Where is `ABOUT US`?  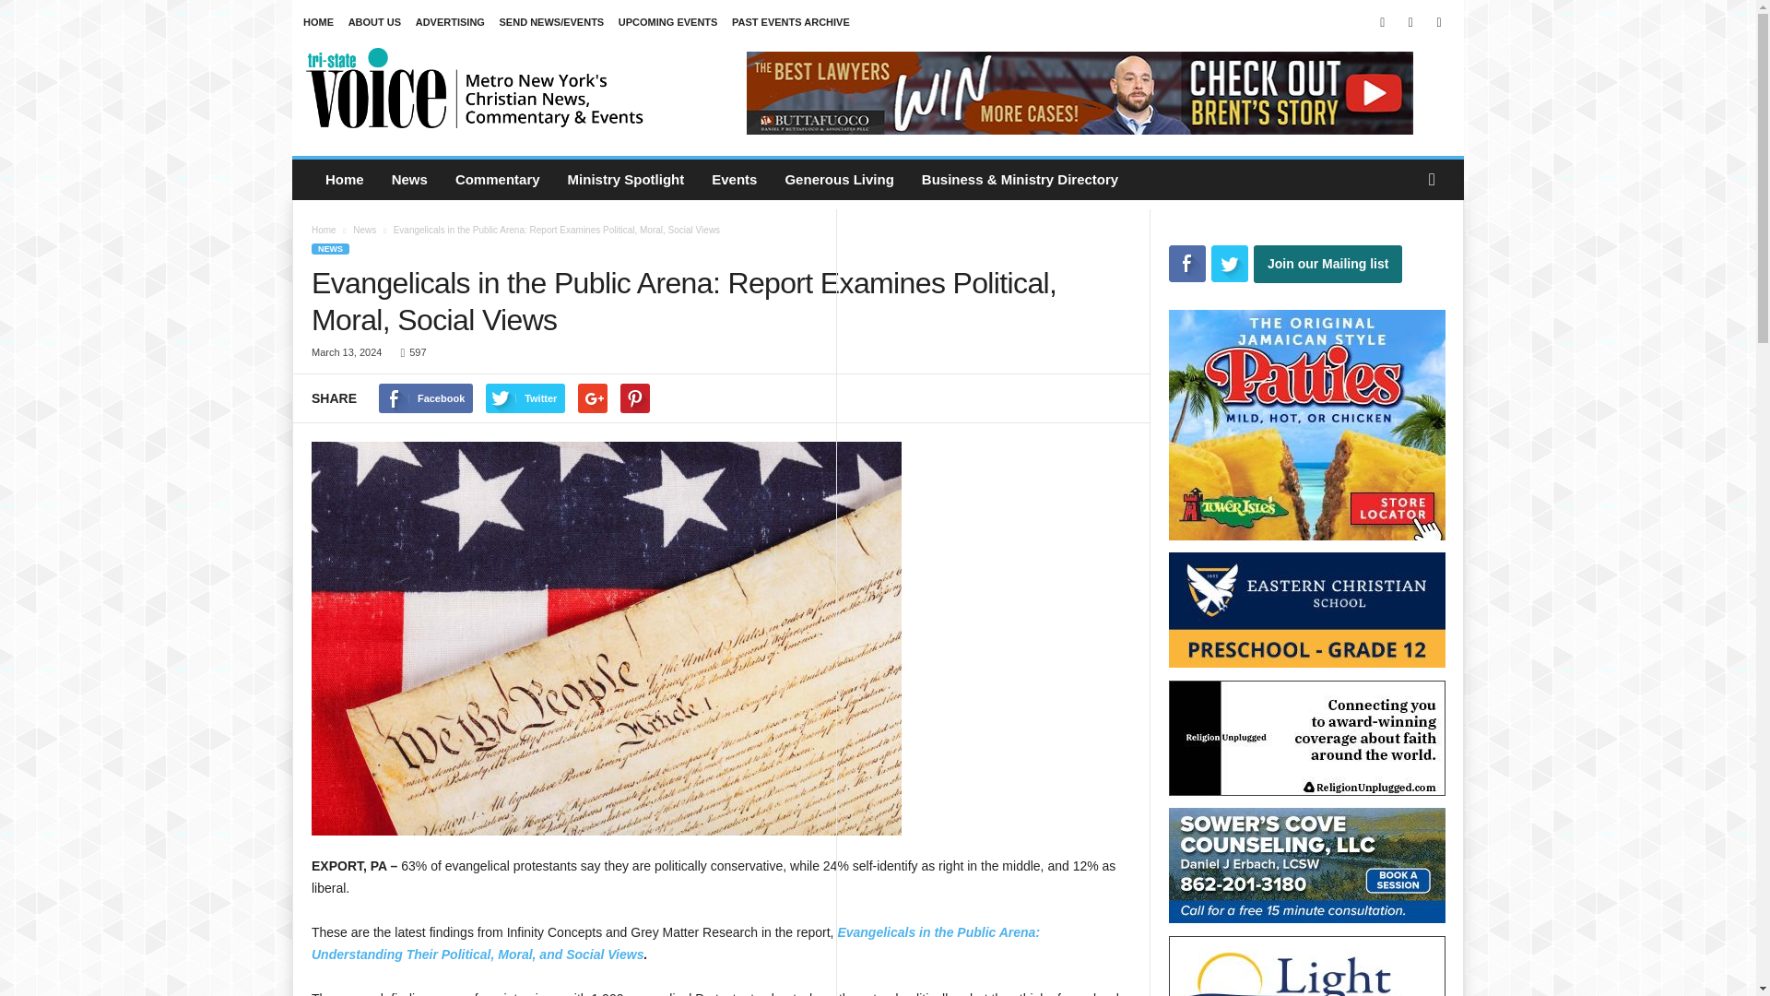 ABOUT US is located at coordinates (374, 22).